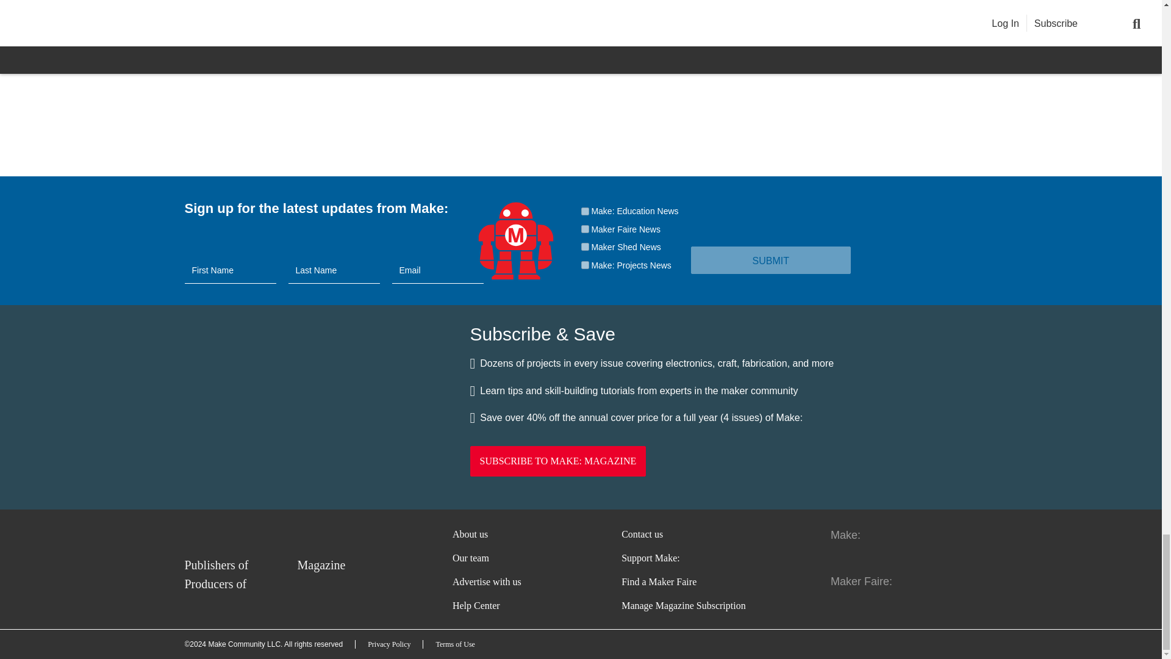 Image resolution: width=1171 pixels, height=659 pixels. Describe the element at coordinates (584, 265) in the screenshot. I see `Make: Projects News` at that location.